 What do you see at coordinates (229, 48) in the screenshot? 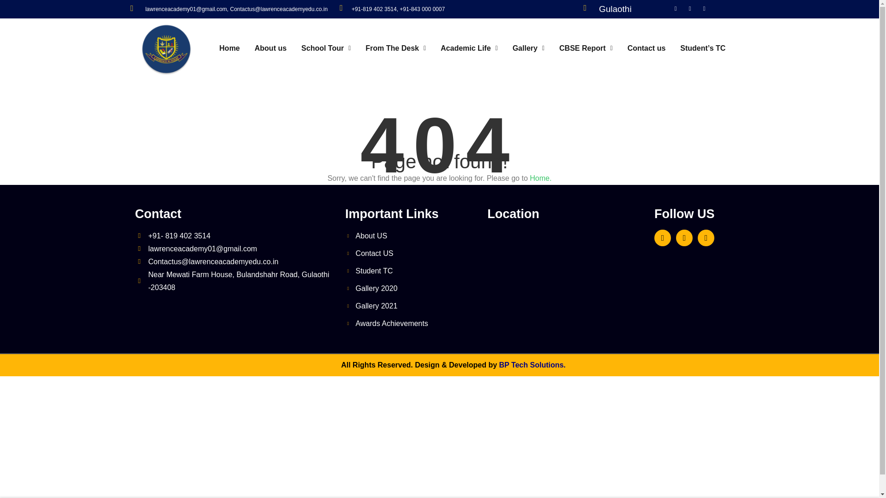
I see `Home` at bounding box center [229, 48].